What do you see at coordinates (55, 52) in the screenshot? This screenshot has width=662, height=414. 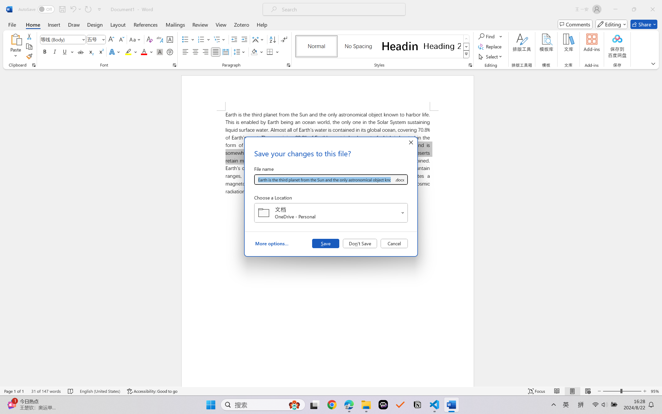 I see `Italic` at bounding box center [55, 52].